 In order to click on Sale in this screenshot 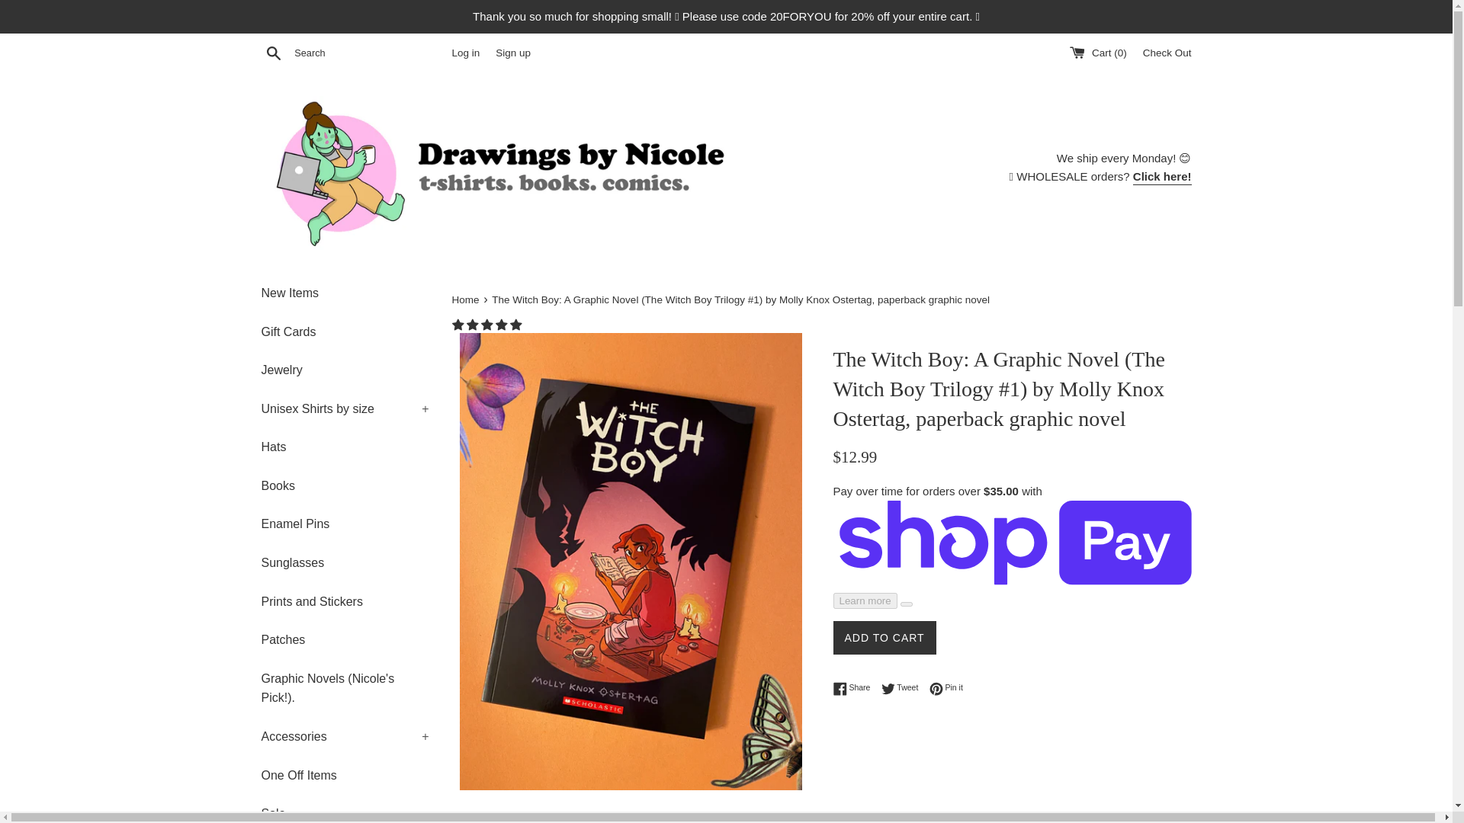, I will do `click(345, 809)`.